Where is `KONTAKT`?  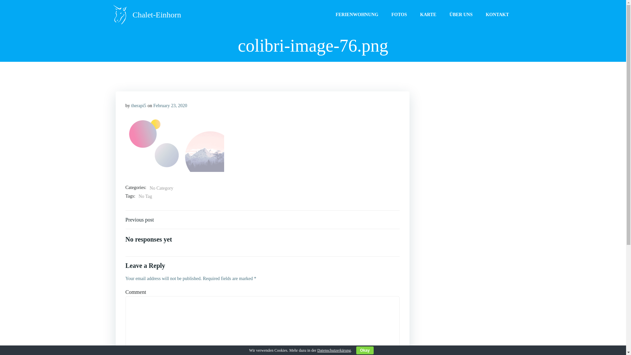 KONTAKT is located at coordinates (498, 14).